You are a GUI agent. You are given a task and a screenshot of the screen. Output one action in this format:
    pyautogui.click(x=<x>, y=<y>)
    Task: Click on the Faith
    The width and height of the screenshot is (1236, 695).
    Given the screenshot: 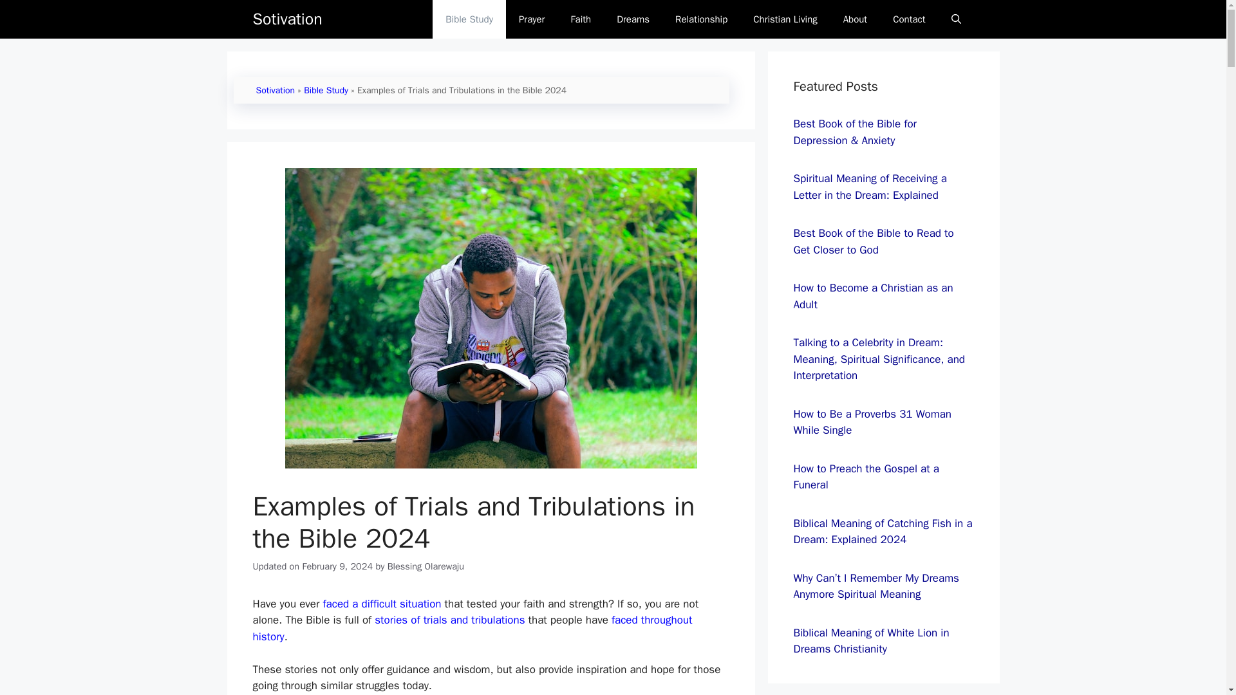 What is the action you would take?
    pyautogui.click(x=581, y=19)
    